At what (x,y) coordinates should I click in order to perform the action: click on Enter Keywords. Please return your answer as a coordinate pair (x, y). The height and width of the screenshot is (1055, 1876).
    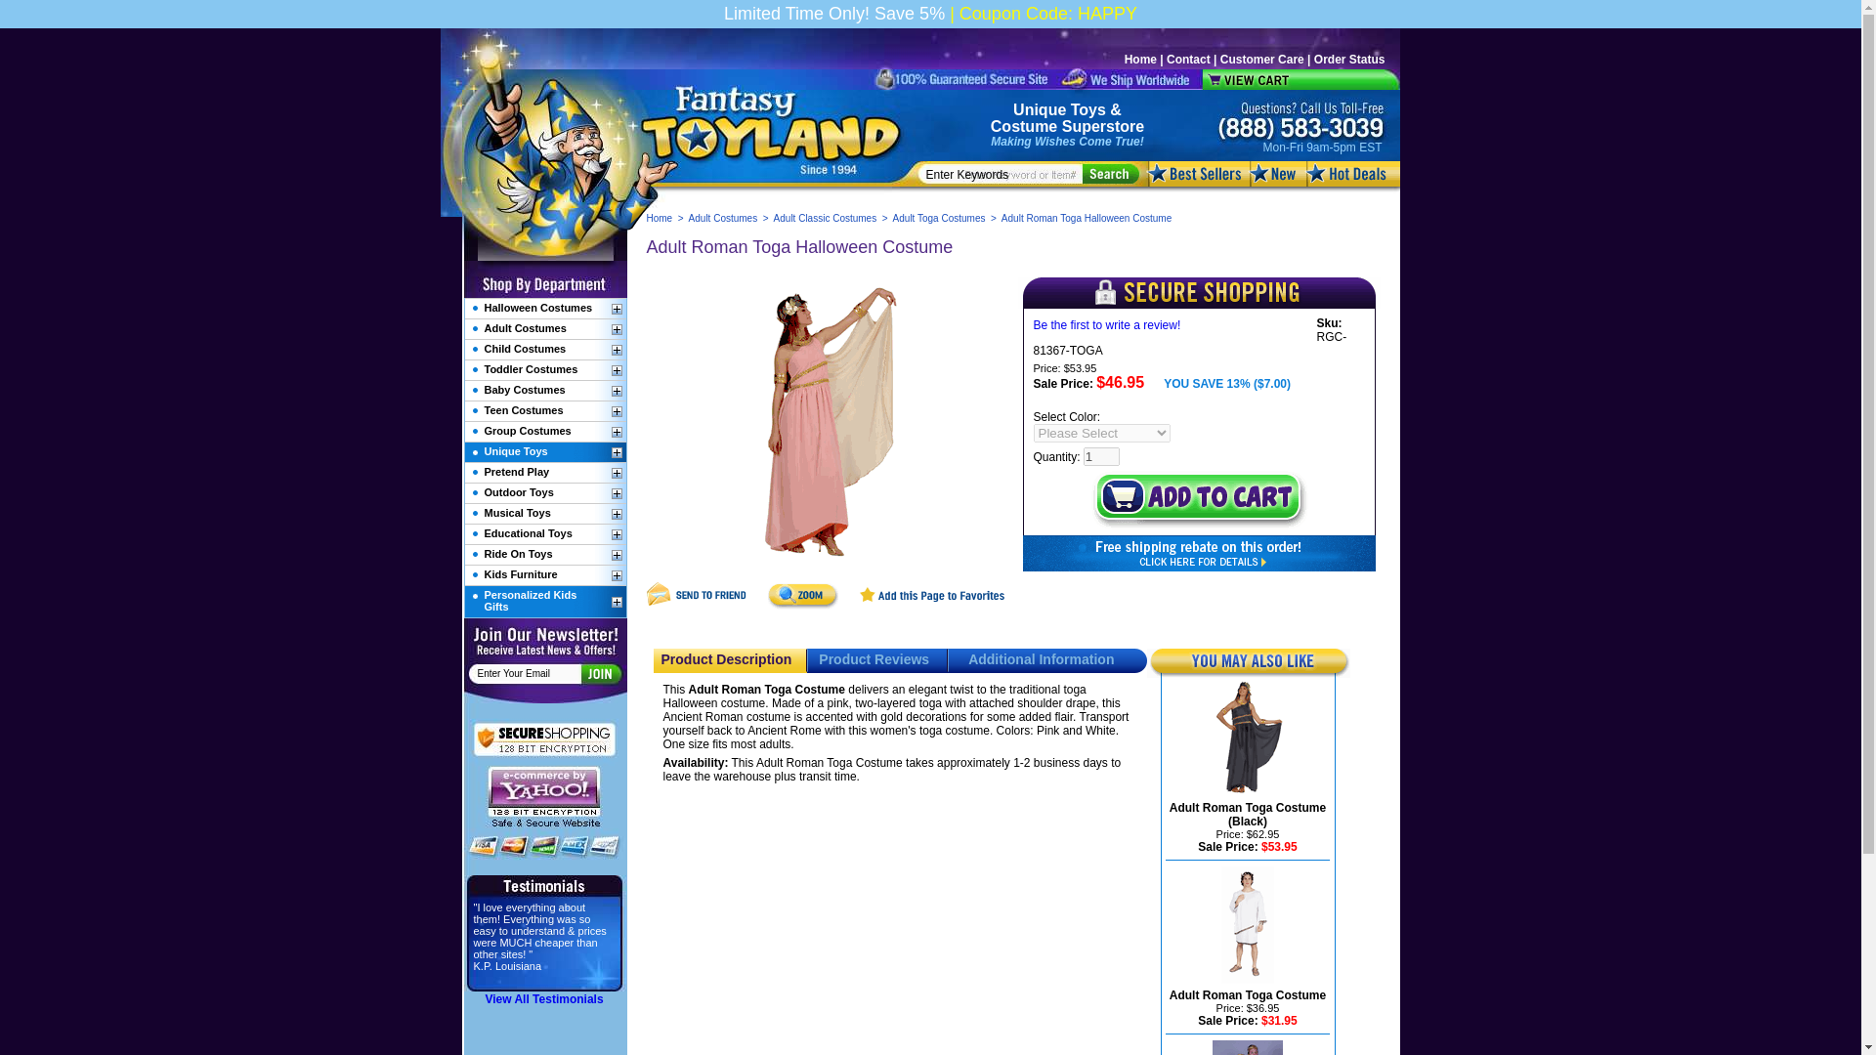
    Looking at the image, I should click on (1004, 174).